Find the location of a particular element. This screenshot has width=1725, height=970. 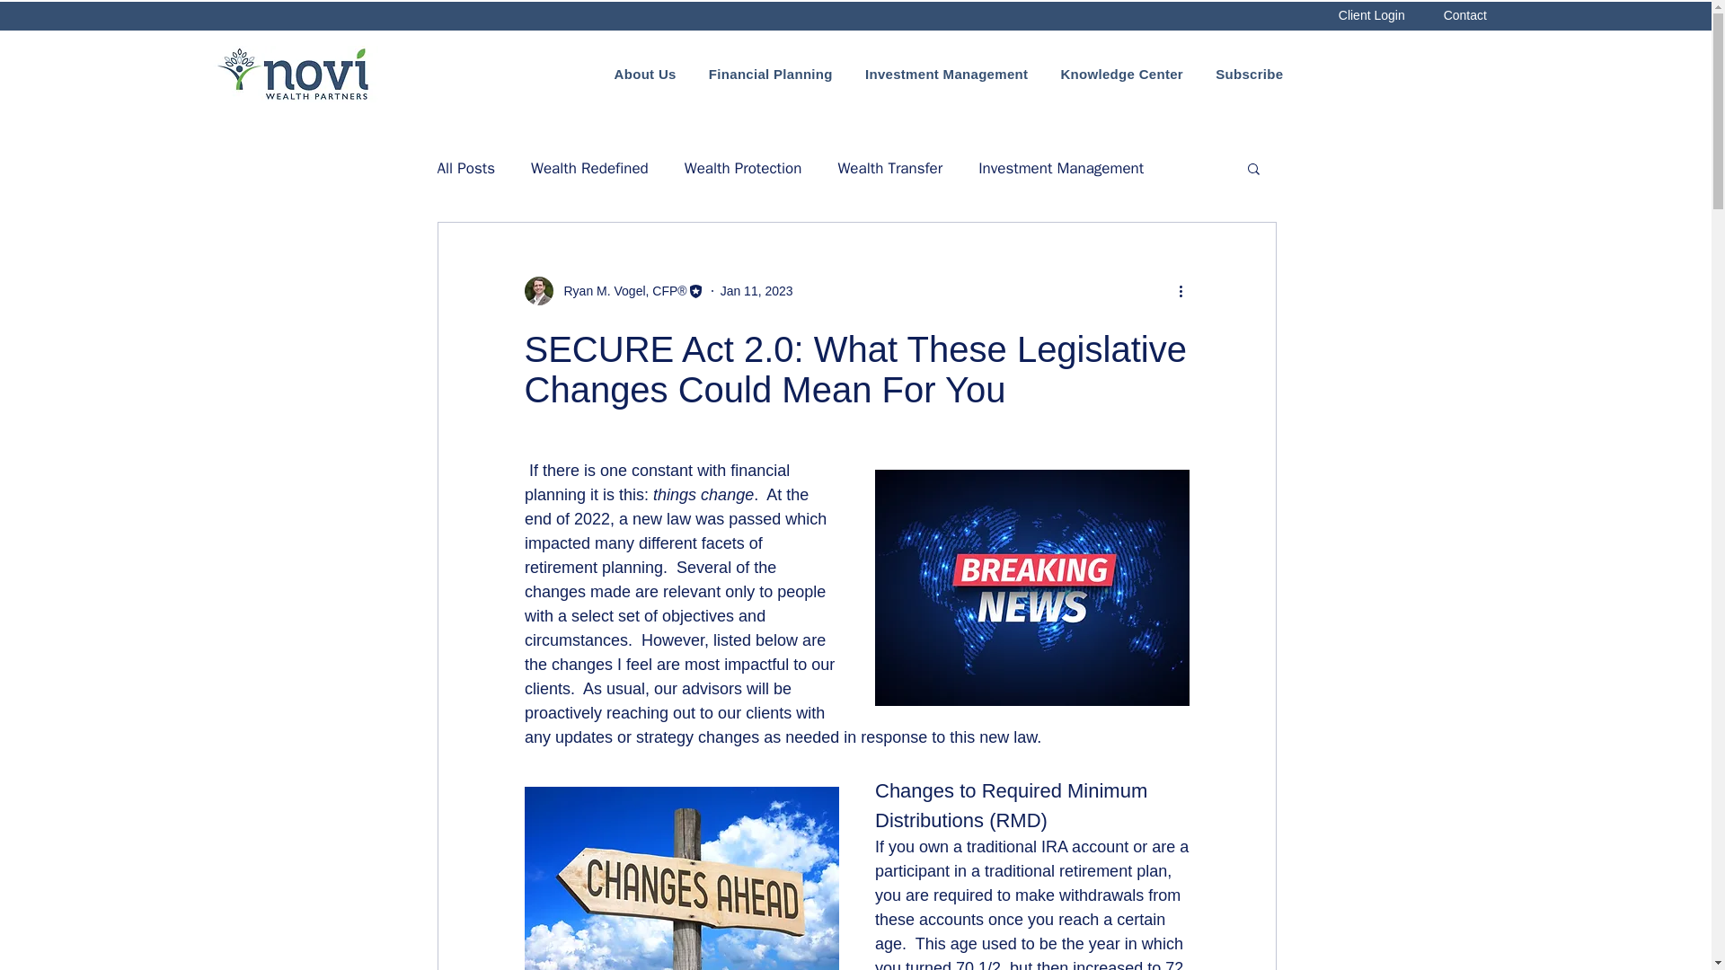

Investment Management is located at coordinates (1060, 168).